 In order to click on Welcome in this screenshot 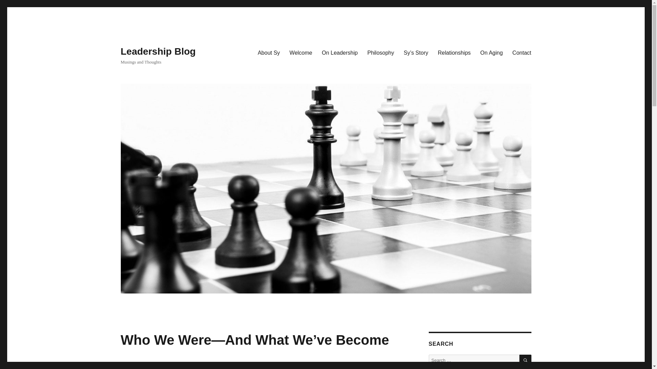, I will do `click(300, 52)`.